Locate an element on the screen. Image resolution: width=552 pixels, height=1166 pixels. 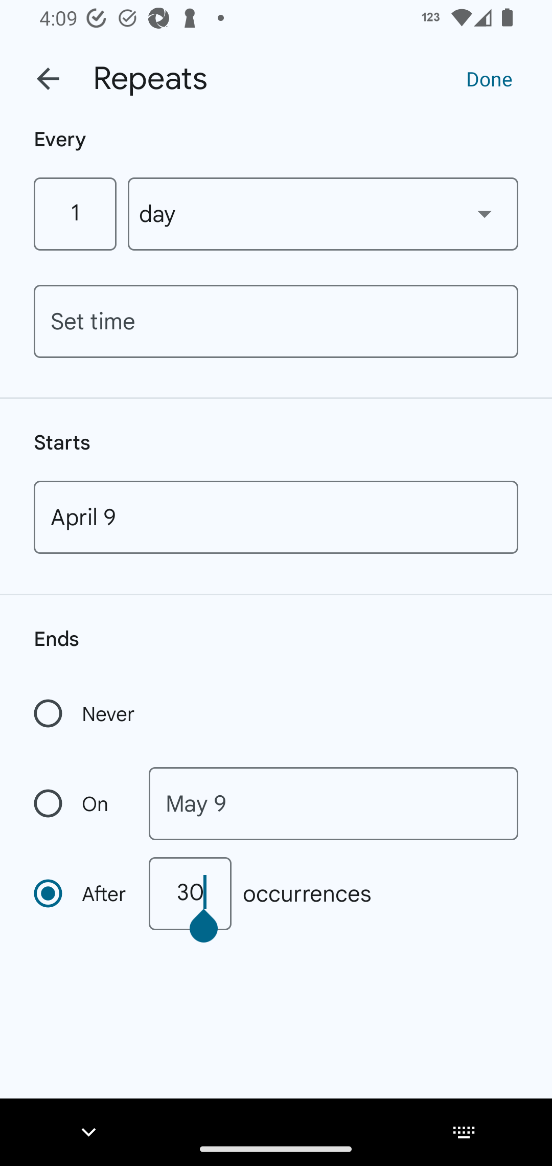
Never Recurrence never ends is located at coordinates (85, 713).